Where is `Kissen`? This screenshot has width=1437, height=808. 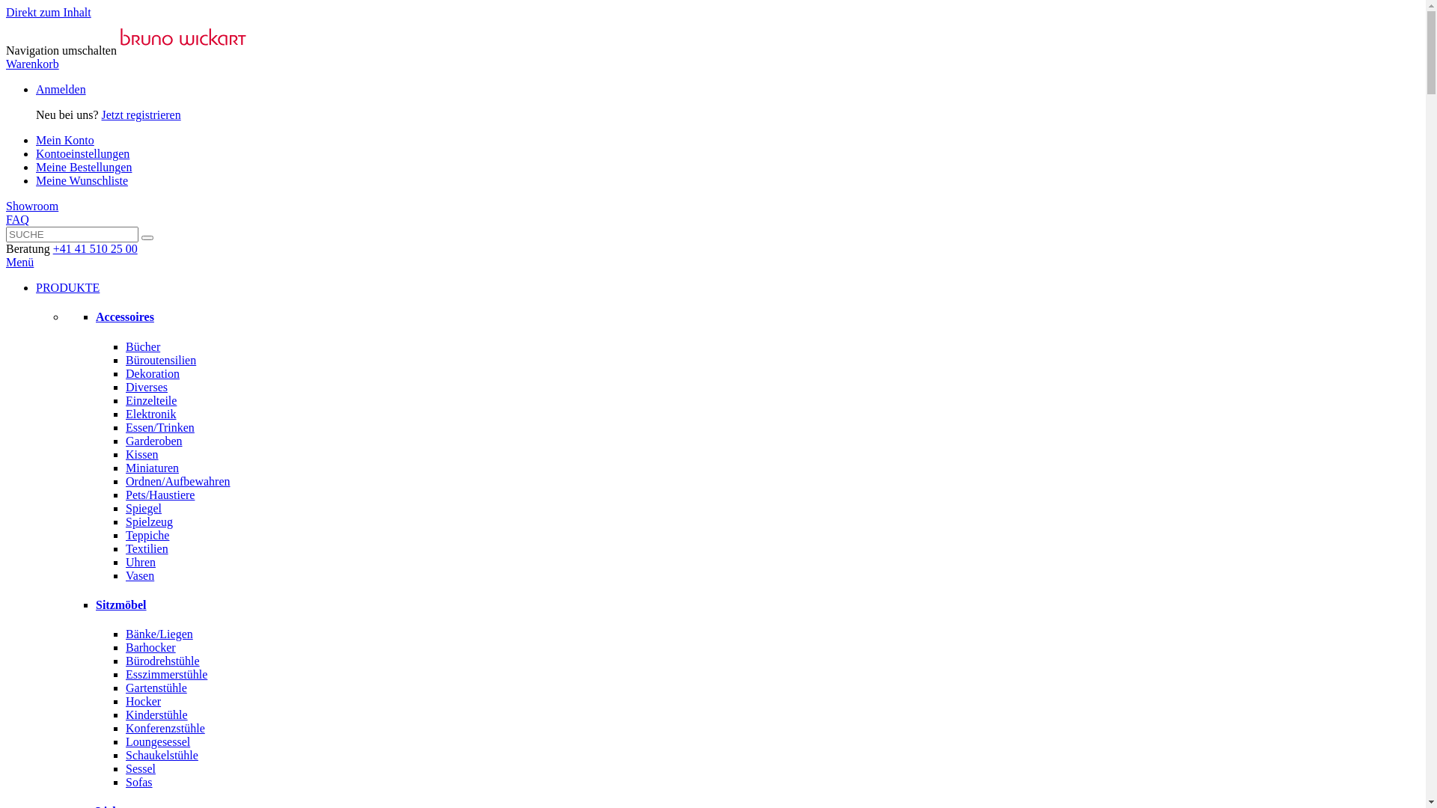
Kissen is located at coordinates (142, 455).